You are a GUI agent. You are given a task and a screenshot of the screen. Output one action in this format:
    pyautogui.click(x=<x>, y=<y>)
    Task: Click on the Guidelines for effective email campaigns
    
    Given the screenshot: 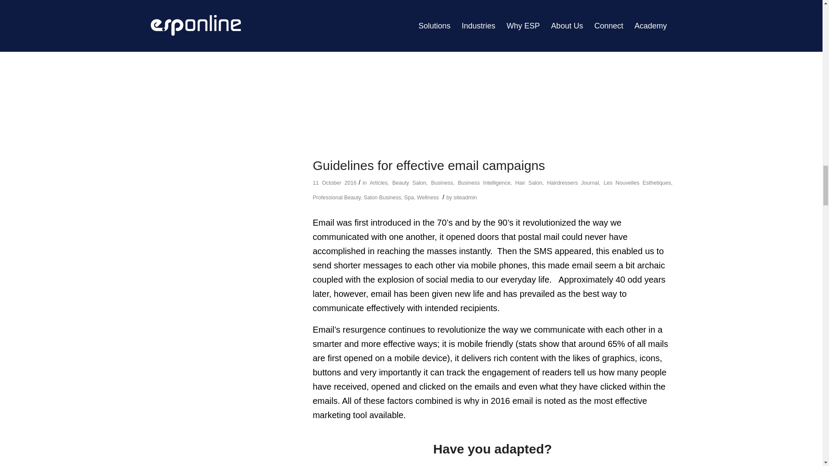 What is the action you would take?
    pyautogui.click(x=428, y=165)
    